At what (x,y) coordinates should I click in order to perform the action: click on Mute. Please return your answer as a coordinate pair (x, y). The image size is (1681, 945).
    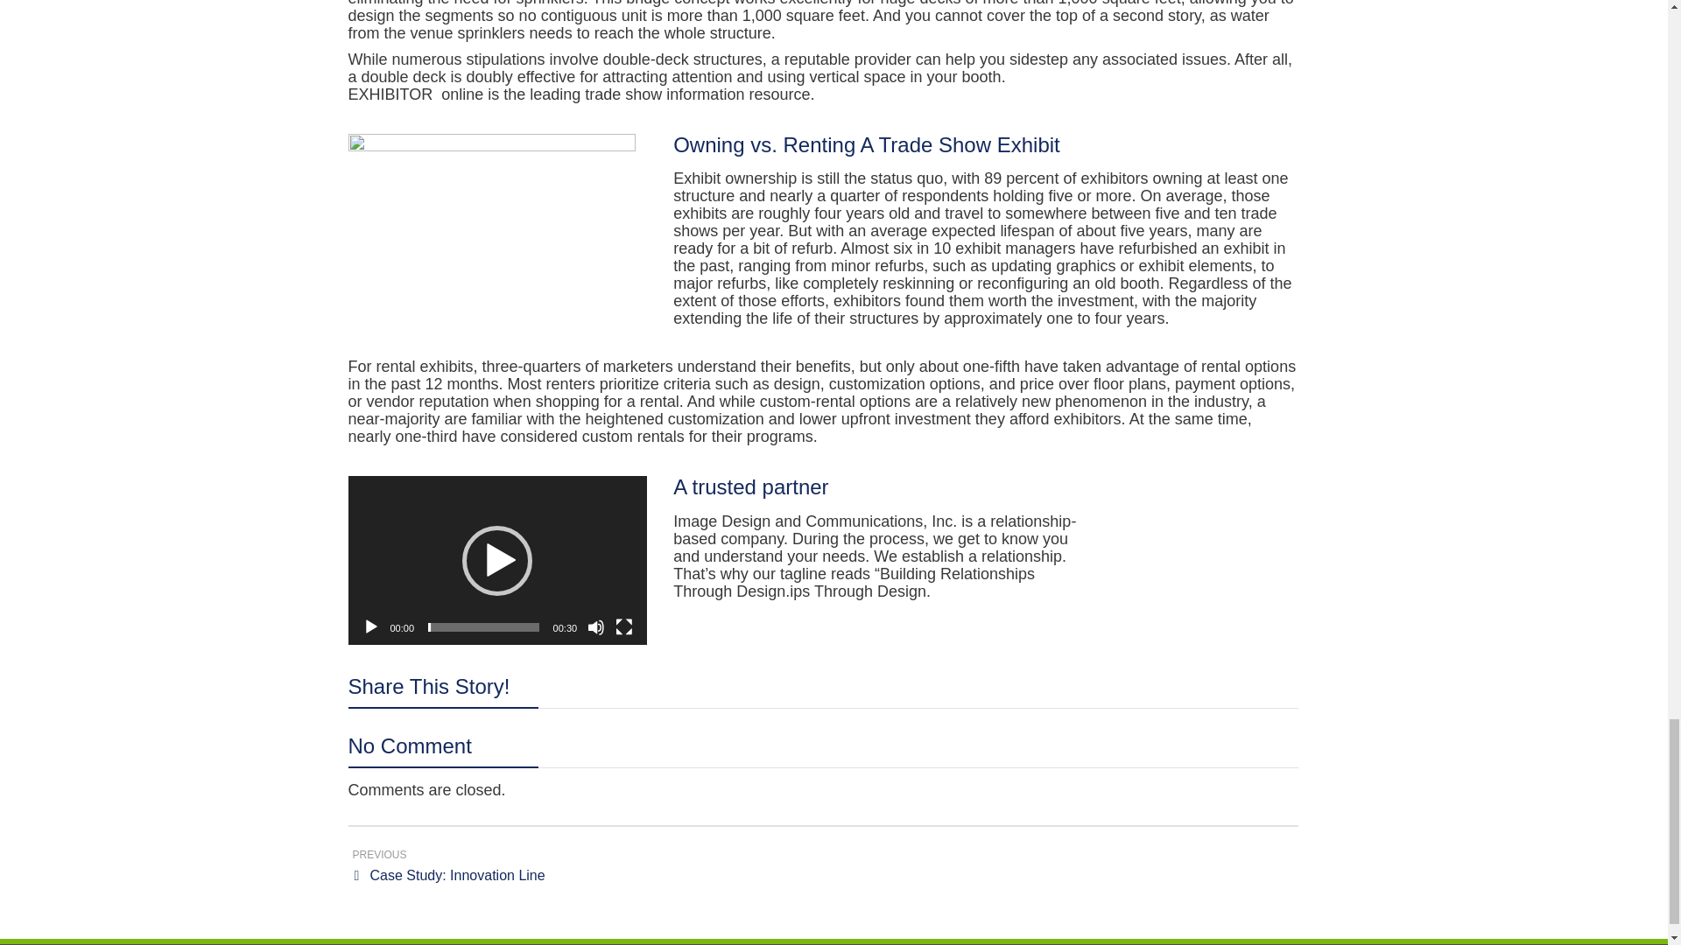
    Looking at the image, I should click on (595, 626).